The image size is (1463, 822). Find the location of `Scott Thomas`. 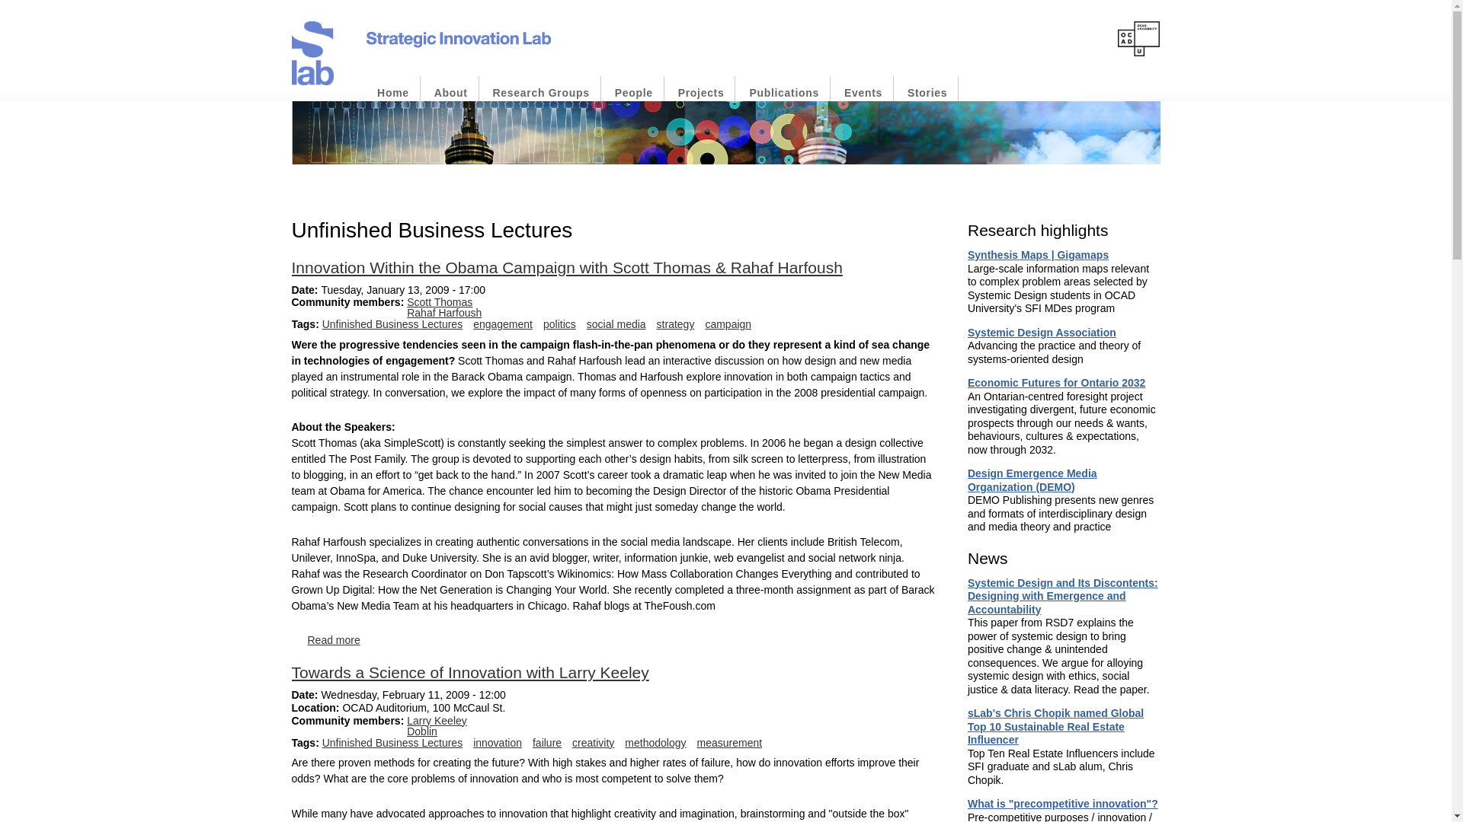

Scott Thomas is located at coordinates (439, 301).